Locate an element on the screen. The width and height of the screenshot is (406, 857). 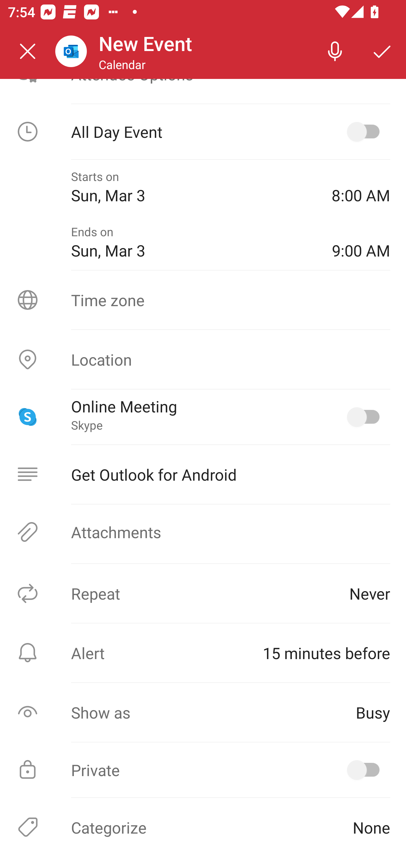
Private is located at coordinates (203, 770).